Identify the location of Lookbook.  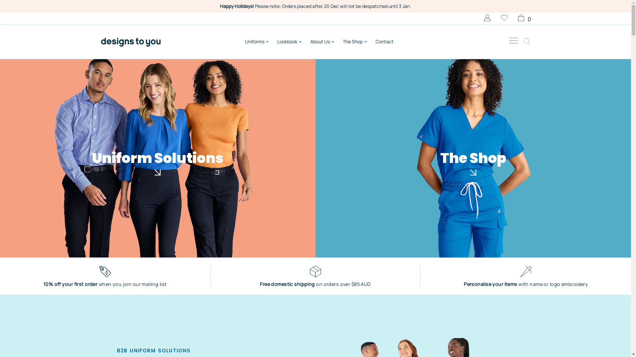
(291, 40).